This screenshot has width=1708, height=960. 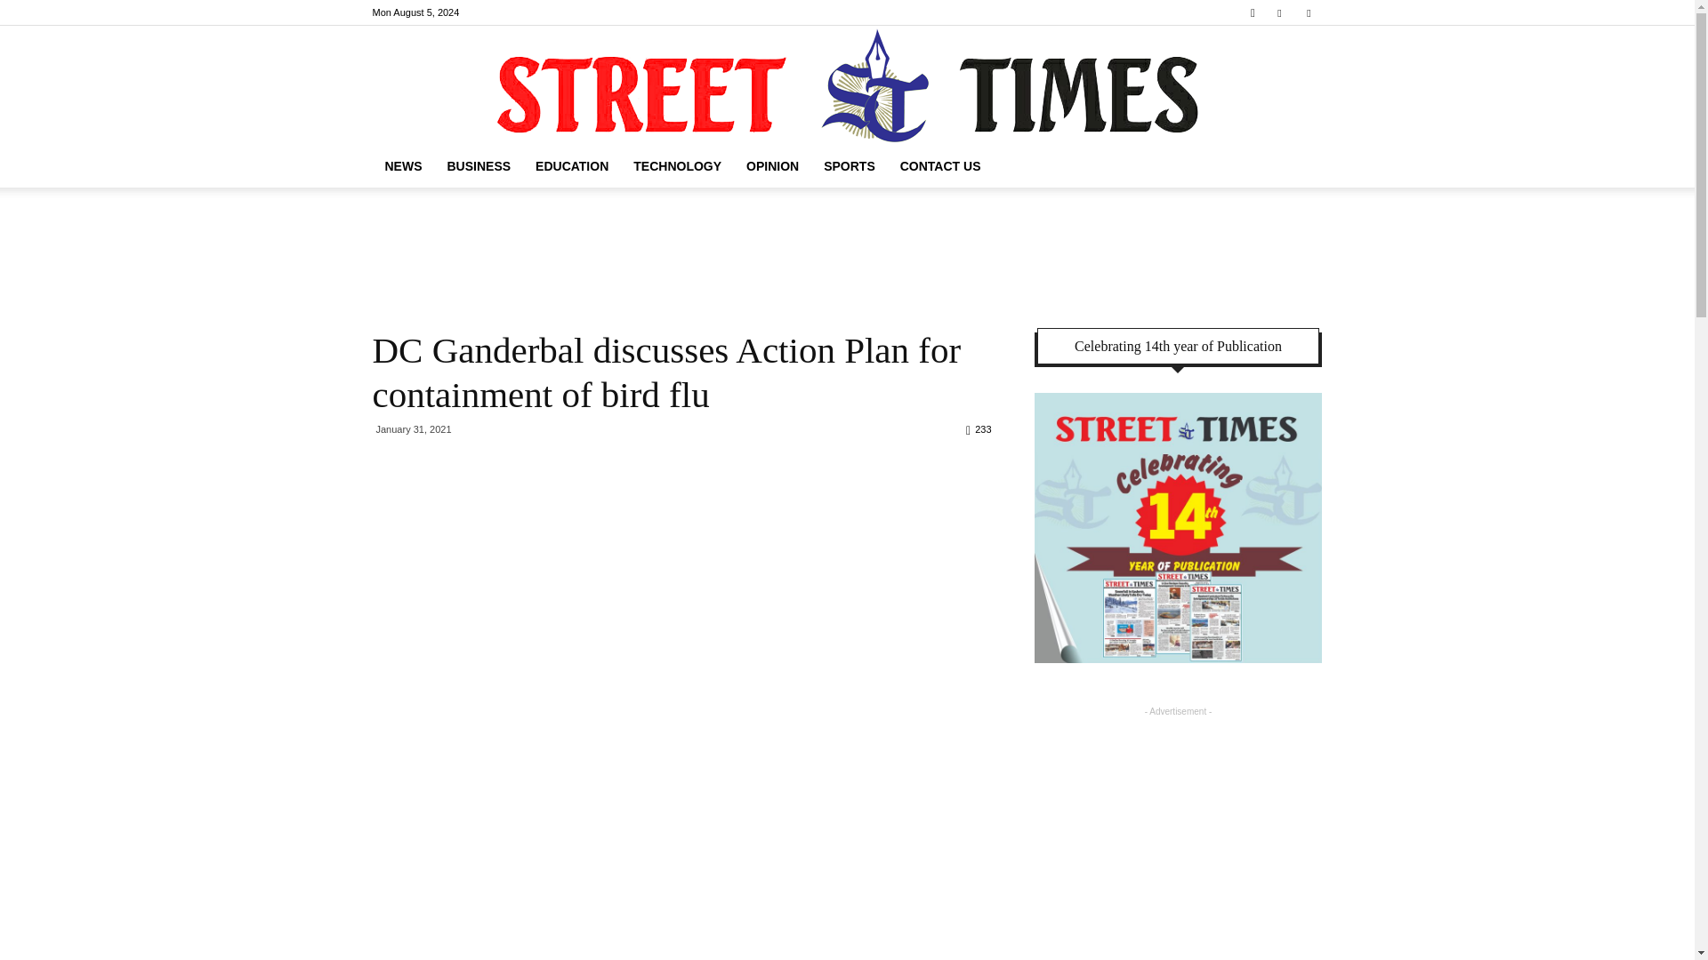 What do you see at coordinates (1279, 12) in the screenshot?
I see `Facebook` at bounding box center [1279, 12].